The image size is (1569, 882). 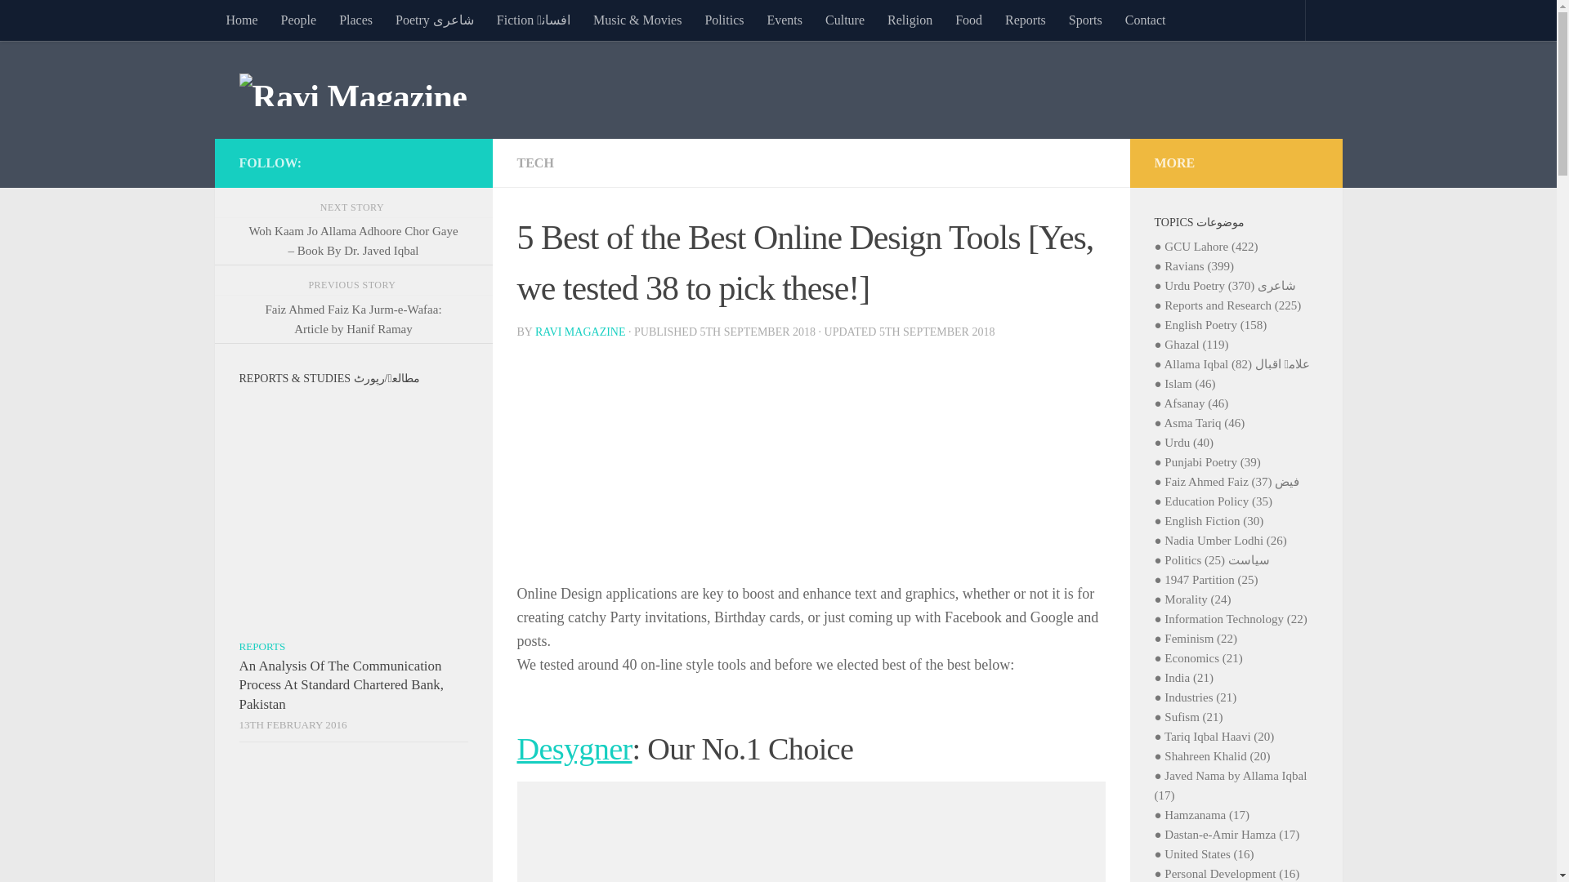 What do you see at coordinates (580, 332) in the screenshot?
I see `Posts by Ravi Magazine` at bounding box center [580, 332].